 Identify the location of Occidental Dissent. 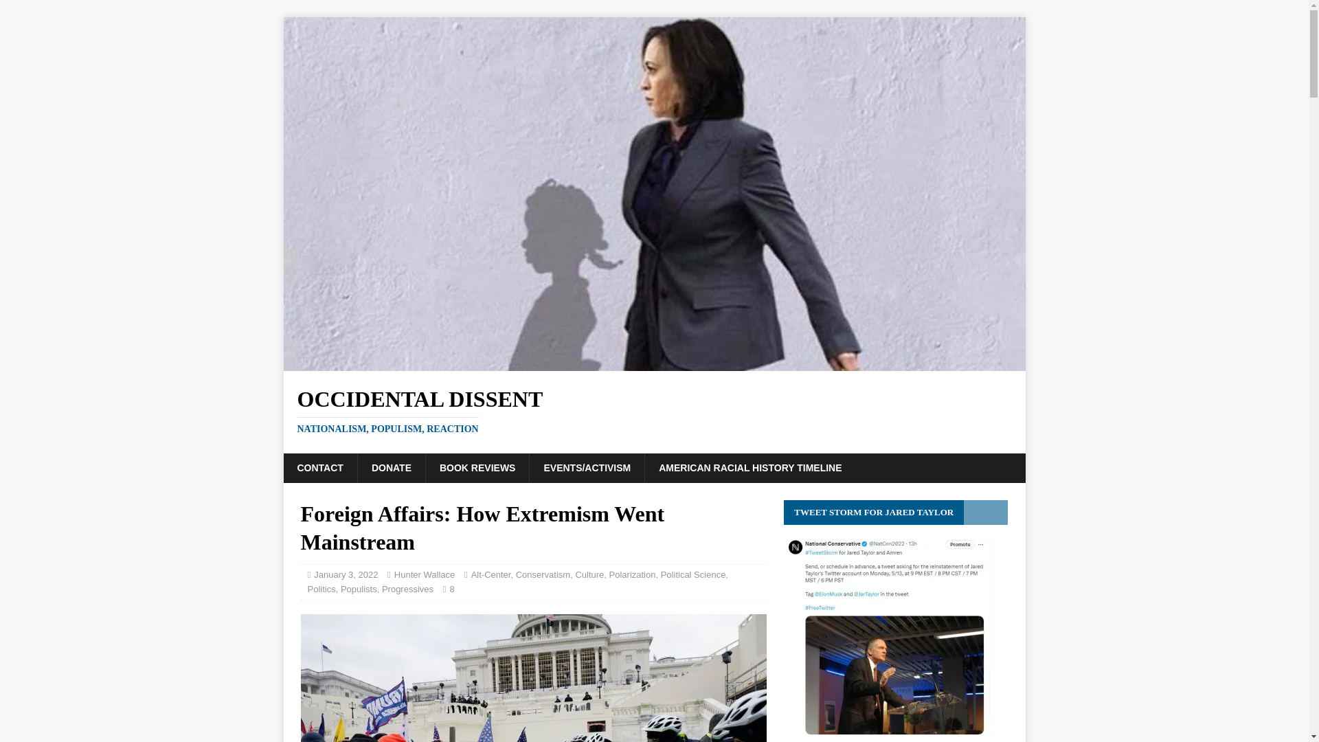
(654, 411).